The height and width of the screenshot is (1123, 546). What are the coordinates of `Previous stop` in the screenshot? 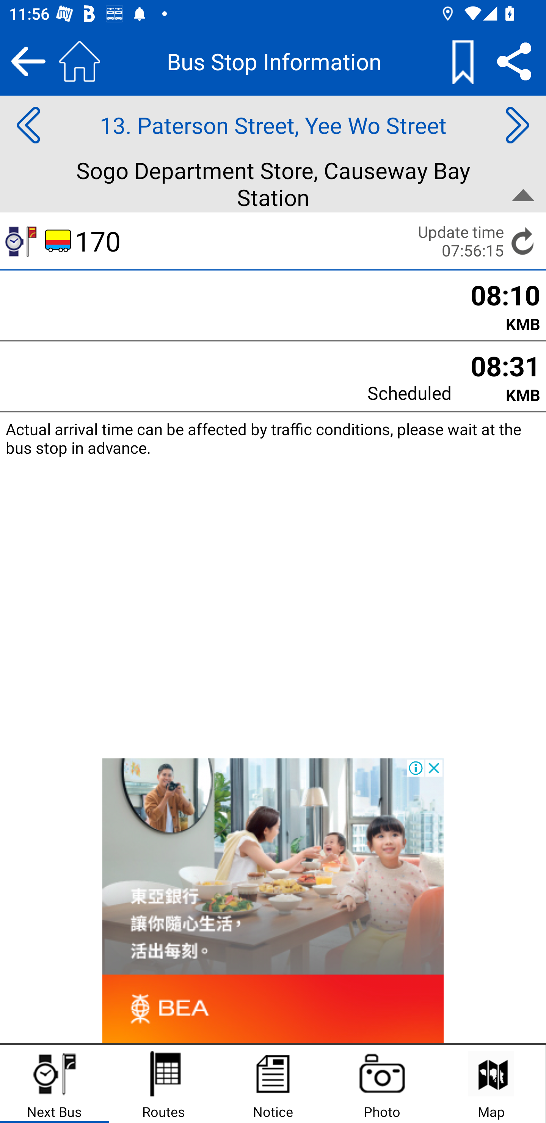 It's located at (28, 125).